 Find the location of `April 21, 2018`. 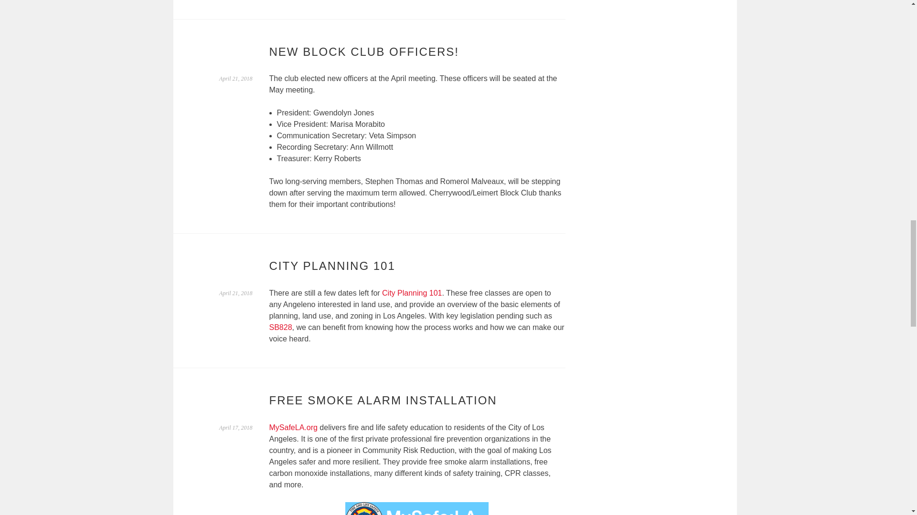

April 21, 2018 is located at coordinates (236, 78).